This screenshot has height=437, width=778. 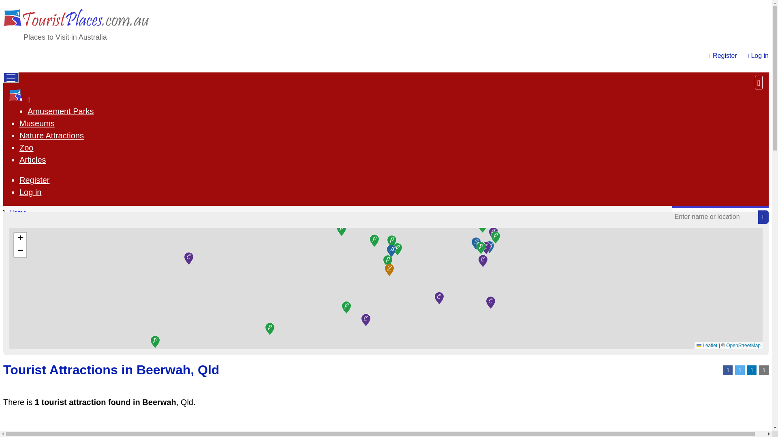 What do you see at coordinates (707, 345) in the screenshot?
I see `Leaflet` at bounding box center [707, 345].